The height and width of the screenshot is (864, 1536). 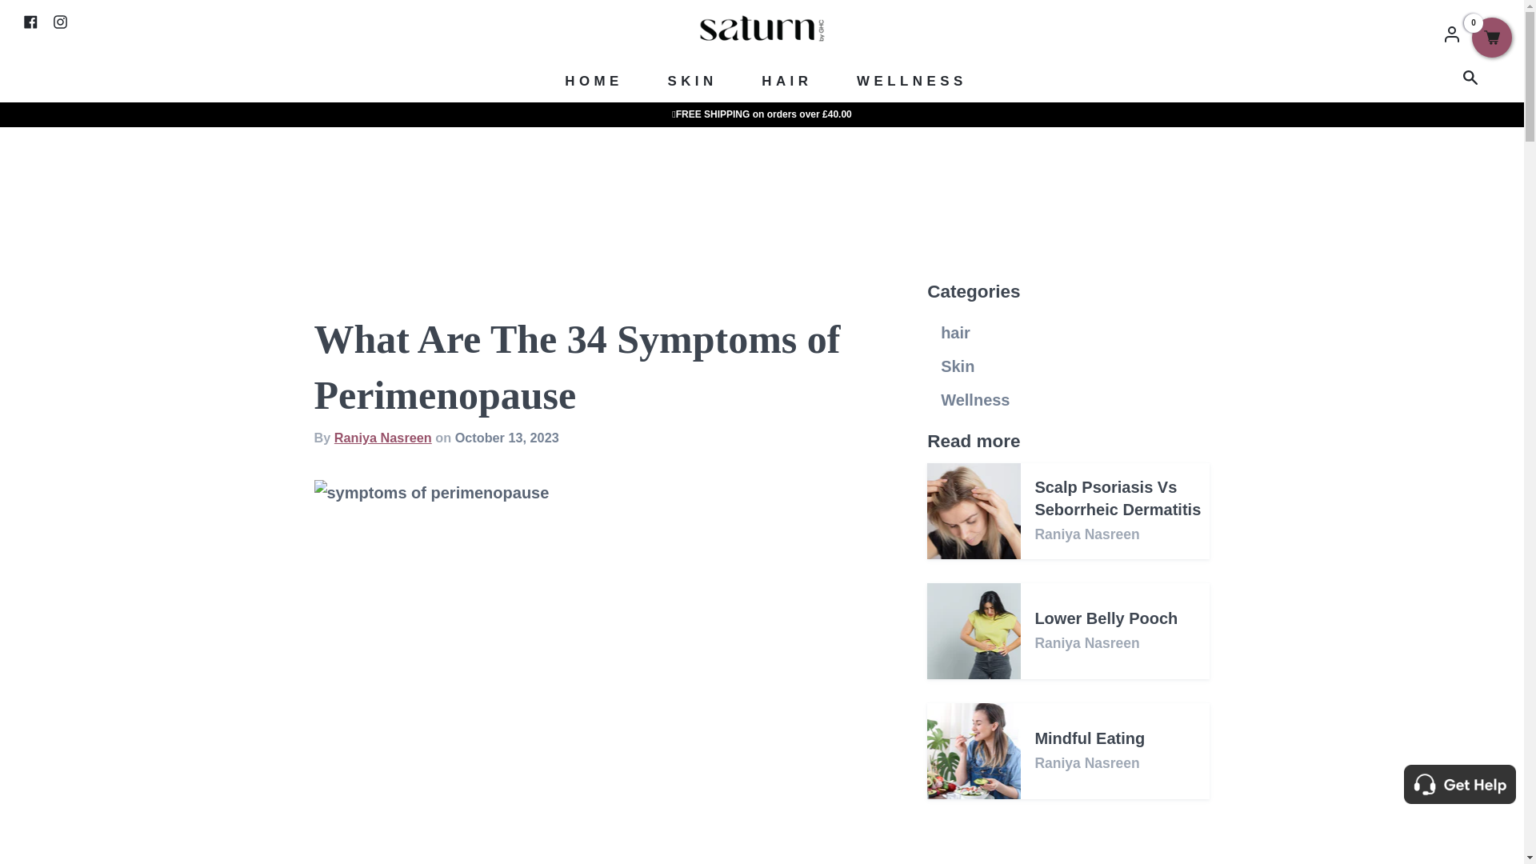 What do you see at coordinates (786, 81) in the screenshot?
I see `HAIR` at bounding box center [786, 81].